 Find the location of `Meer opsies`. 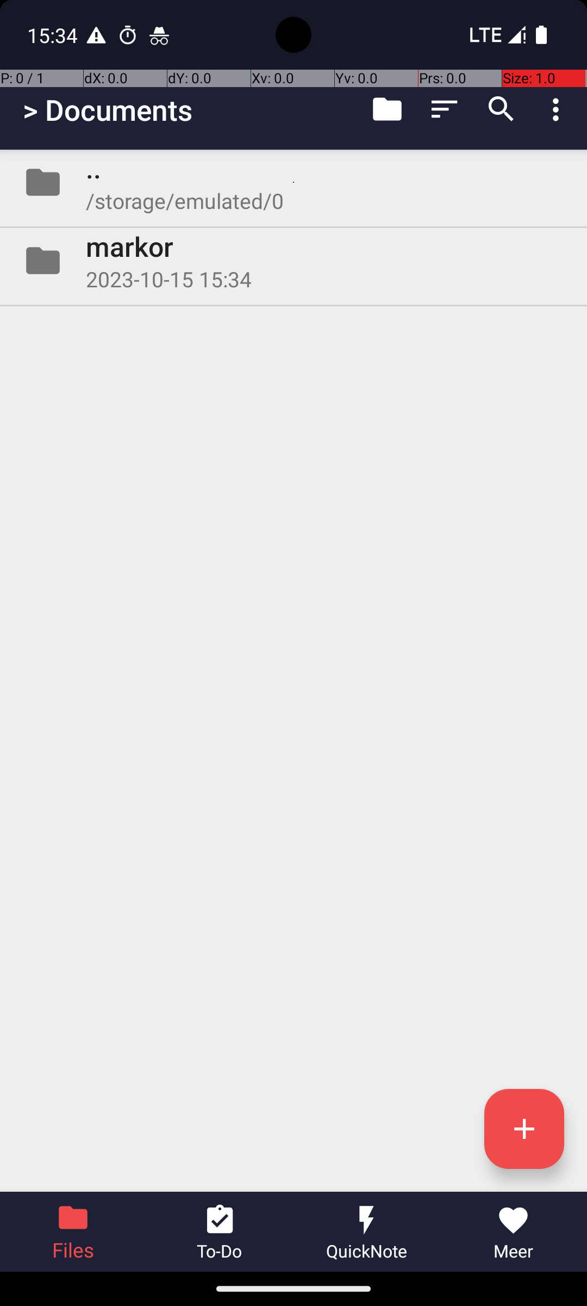

Meer opsies is located at coordinates (559, 109).